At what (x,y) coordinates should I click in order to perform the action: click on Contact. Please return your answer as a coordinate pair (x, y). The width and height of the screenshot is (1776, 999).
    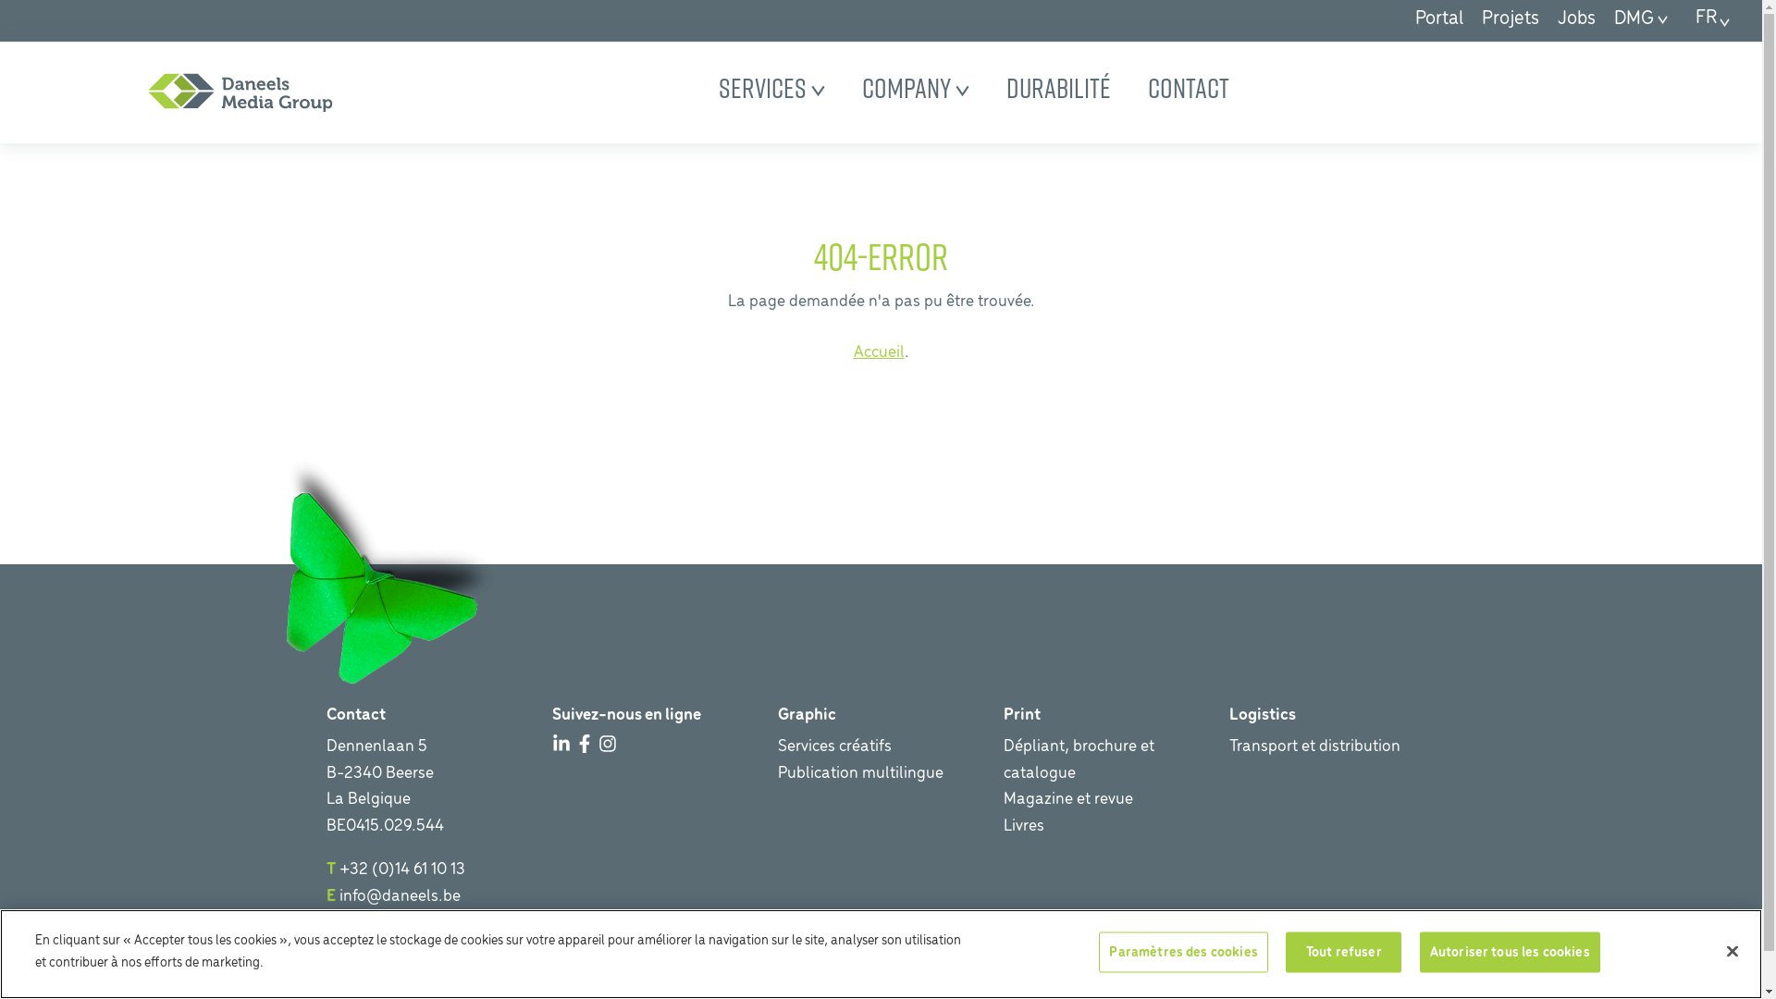
    Looking at the image, I should click on (1189, 88).